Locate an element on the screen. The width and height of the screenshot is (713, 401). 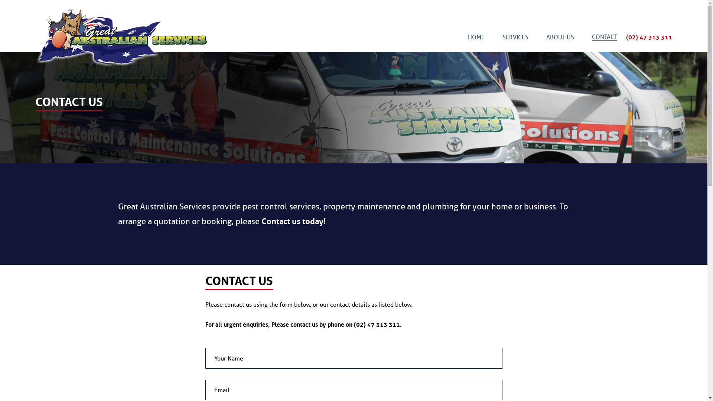
HOME is located at coordinates (476, 37).